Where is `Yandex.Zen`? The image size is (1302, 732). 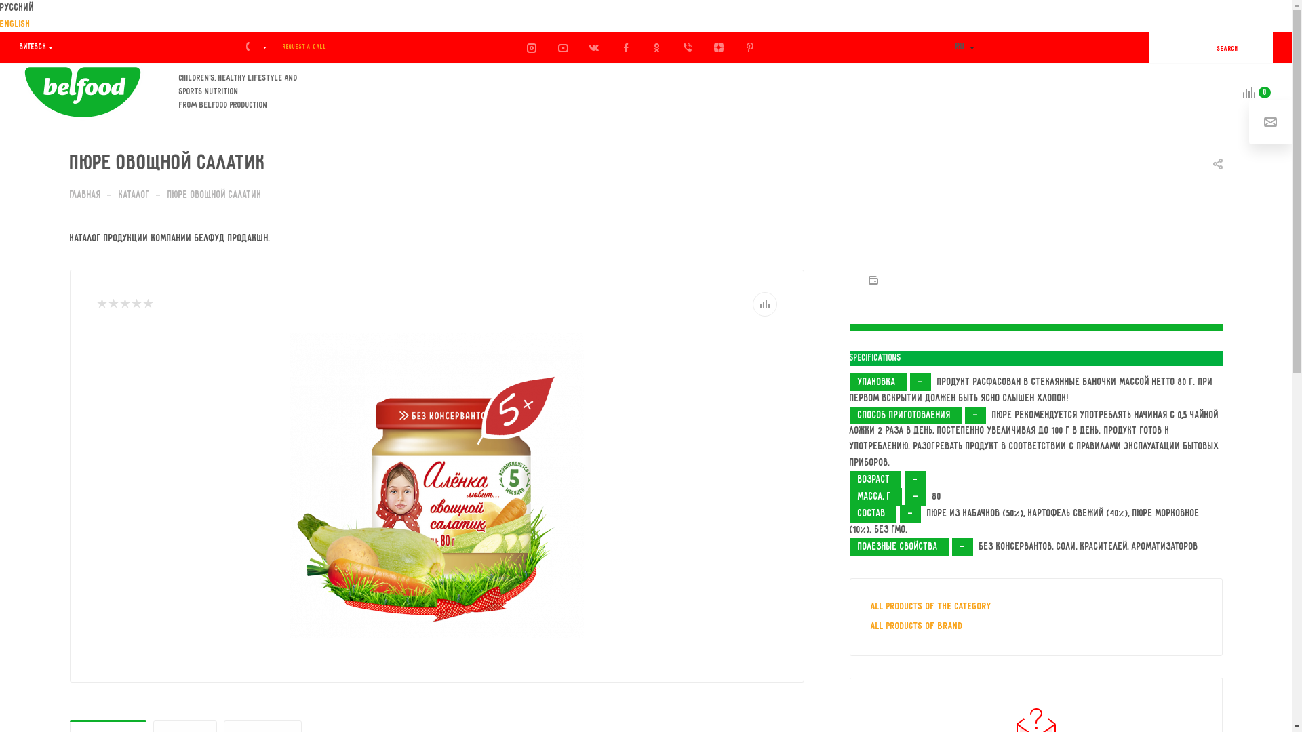 Yandex.Zen is located at coordinates (720, 47).